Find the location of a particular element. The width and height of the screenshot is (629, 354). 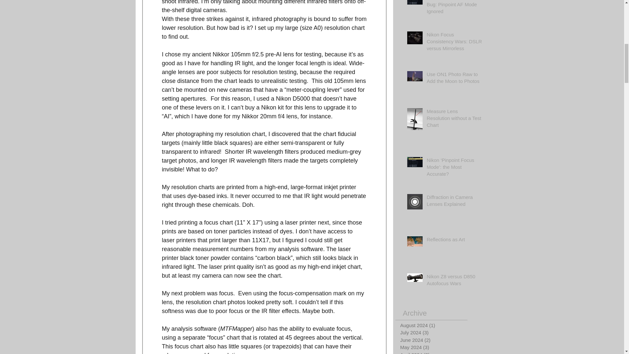

Nikon Z8 versus D850 Autofocus Wars is located at coordinates (454, 281).